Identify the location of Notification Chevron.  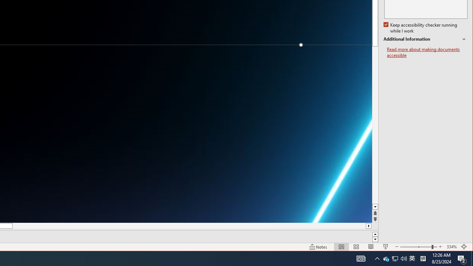
(395, 259).